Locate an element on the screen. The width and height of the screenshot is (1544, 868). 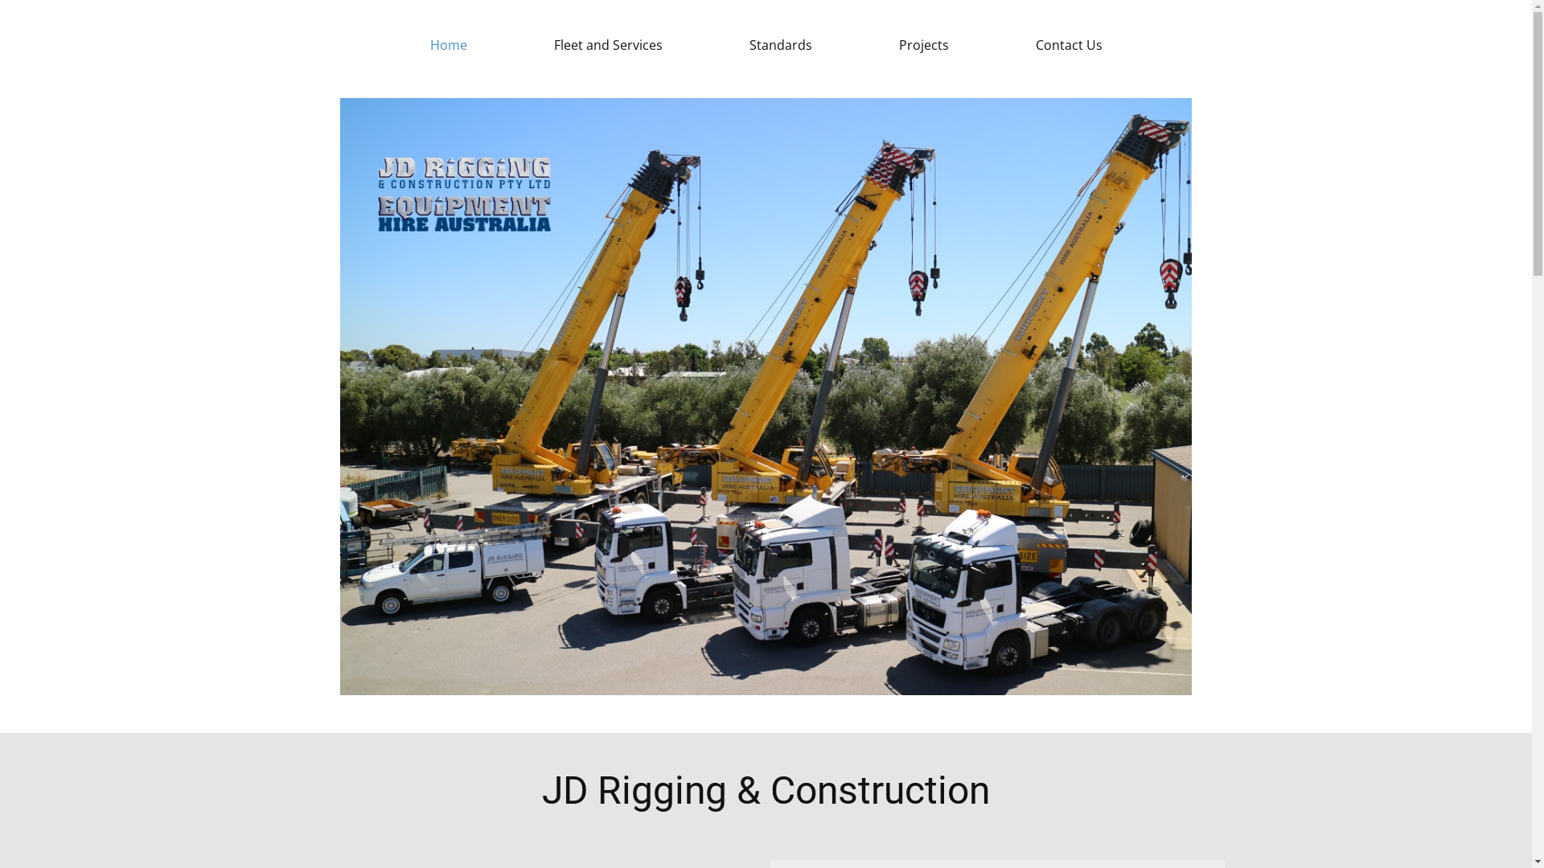
Standards is located at coordinates (781, 45).